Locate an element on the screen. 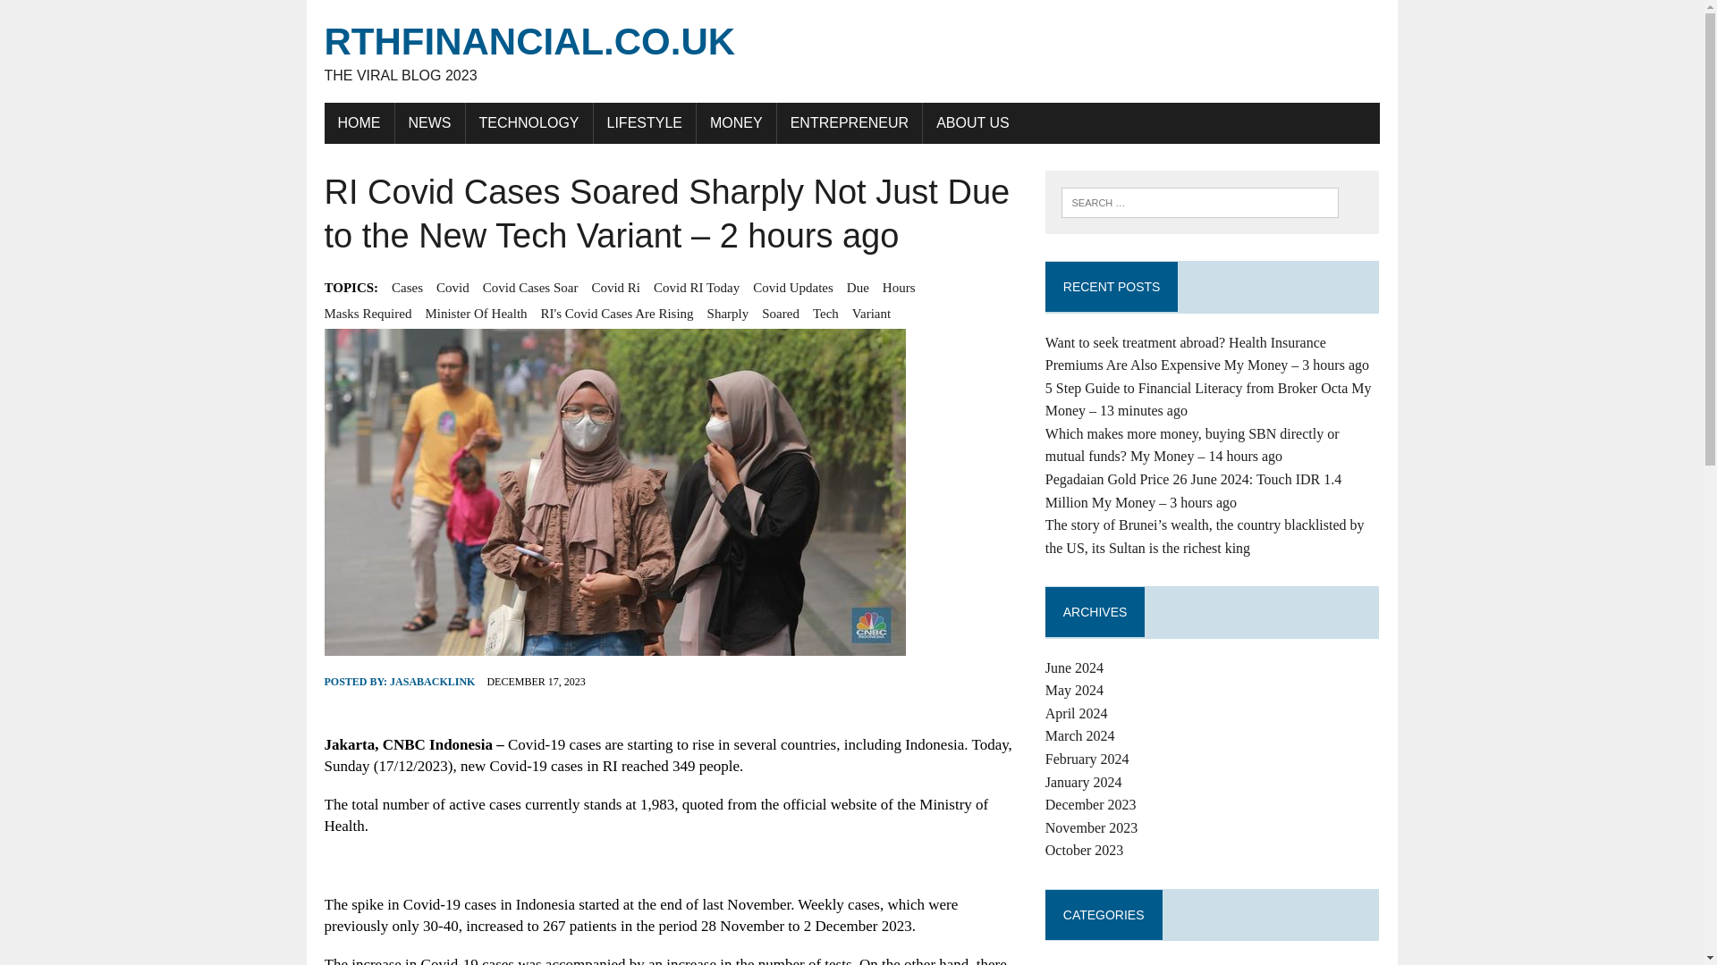 This screenshot has height=965, width=1717. Sharply is located at coordinates (728, 313).